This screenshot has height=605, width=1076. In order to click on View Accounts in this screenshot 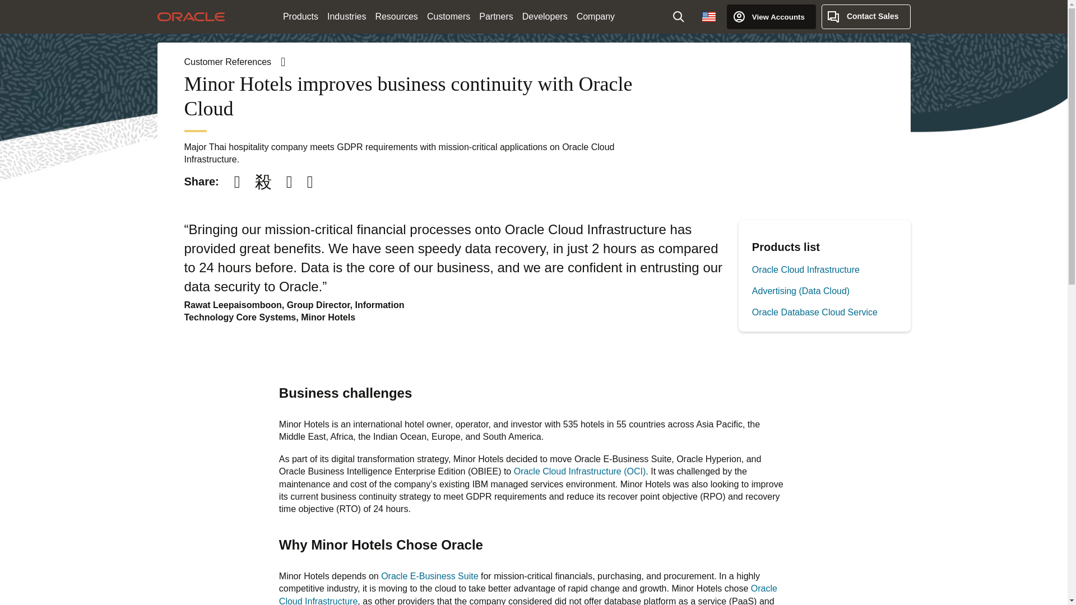, I will do `click(771, 16)`.